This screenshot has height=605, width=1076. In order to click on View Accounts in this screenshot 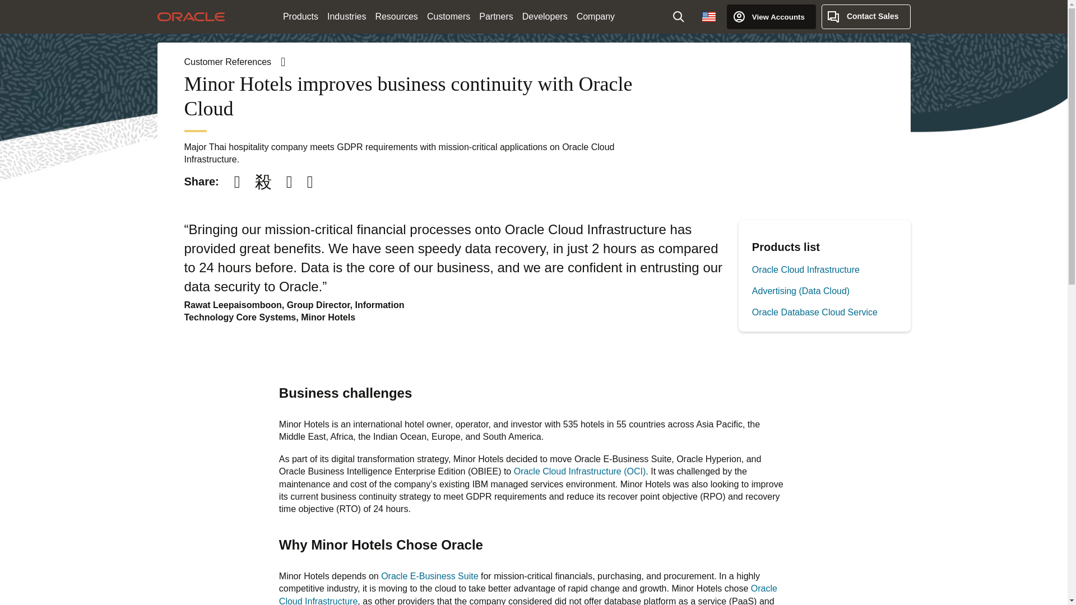, I will do `click(771, 16)`.